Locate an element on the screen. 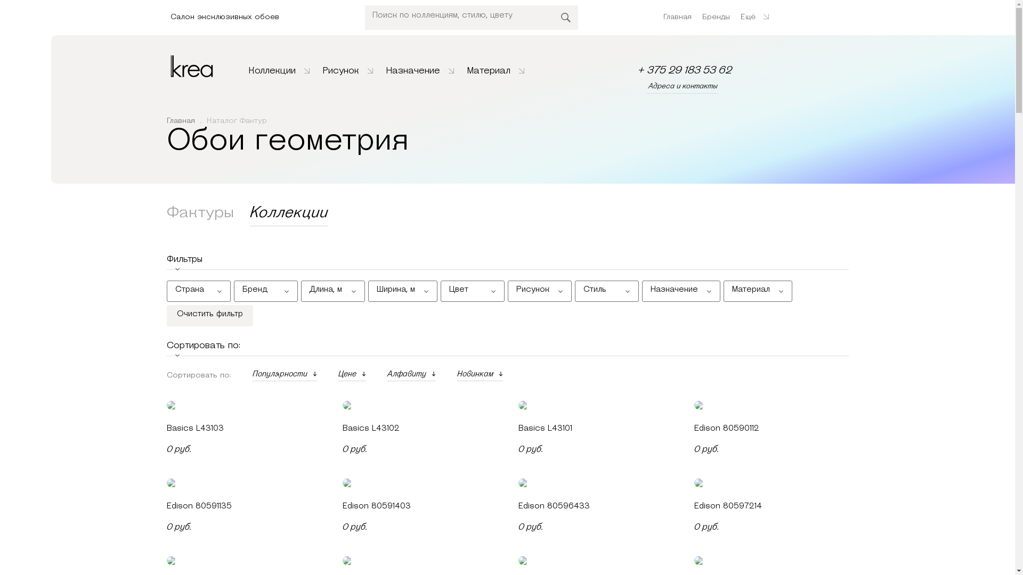  + 375 29 183 53 62 is located at coordinates (685, 70).